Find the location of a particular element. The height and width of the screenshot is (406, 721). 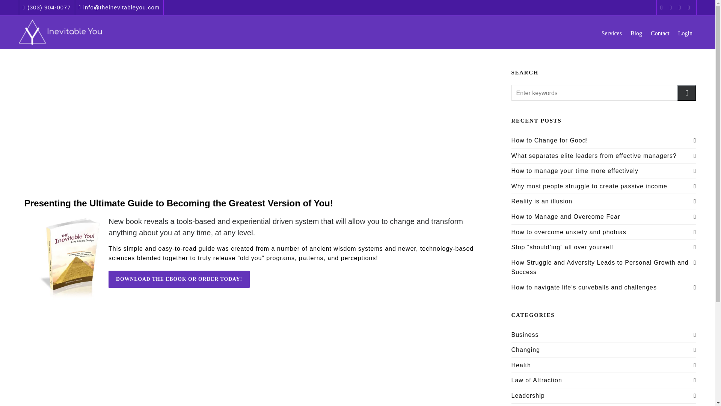

Reality is an illusion is located at coordinates (604, 201).